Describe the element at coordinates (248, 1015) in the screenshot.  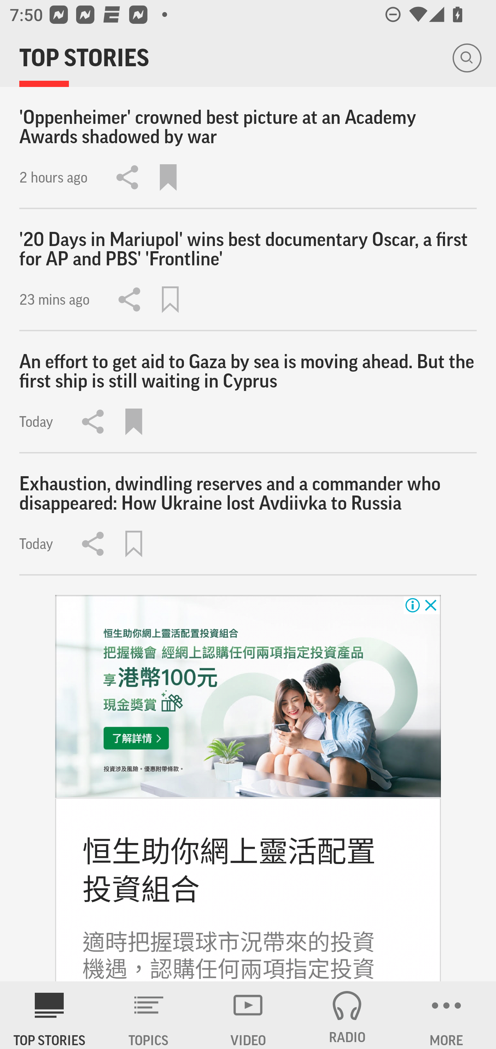
I see `VIDEO` at that location.